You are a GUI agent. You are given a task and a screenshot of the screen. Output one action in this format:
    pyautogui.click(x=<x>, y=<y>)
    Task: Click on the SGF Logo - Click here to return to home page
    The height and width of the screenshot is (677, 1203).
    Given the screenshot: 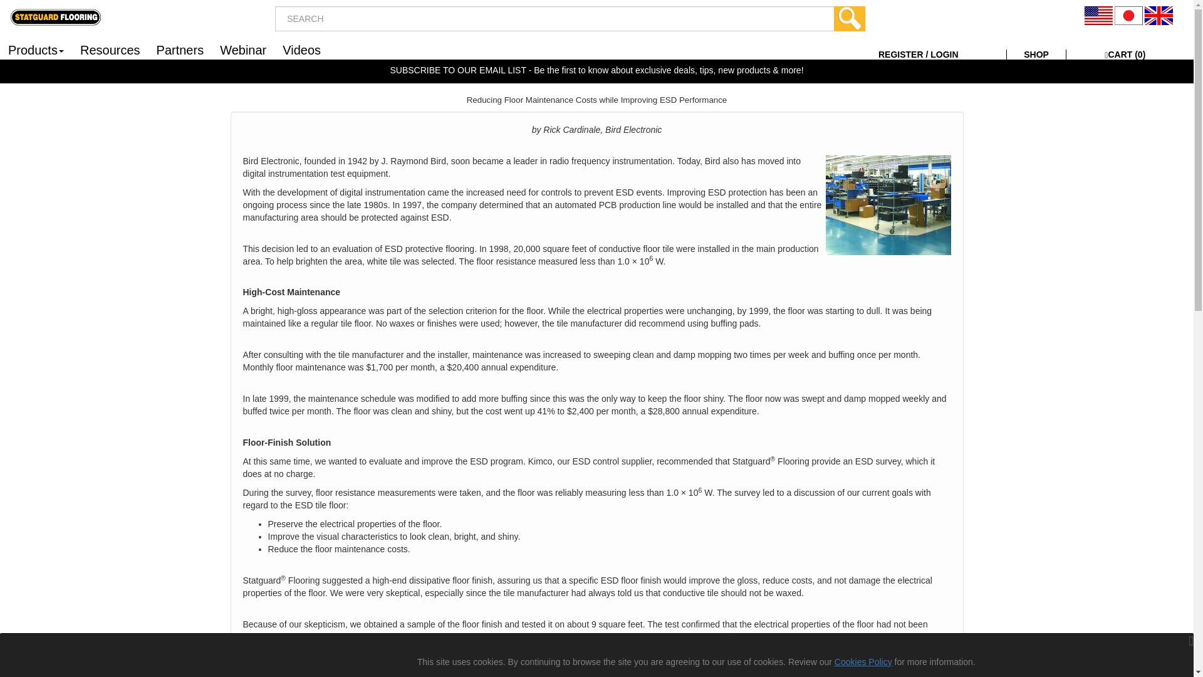 What is the action you would take?
    pyautogui.click(x=55, y=17)
    